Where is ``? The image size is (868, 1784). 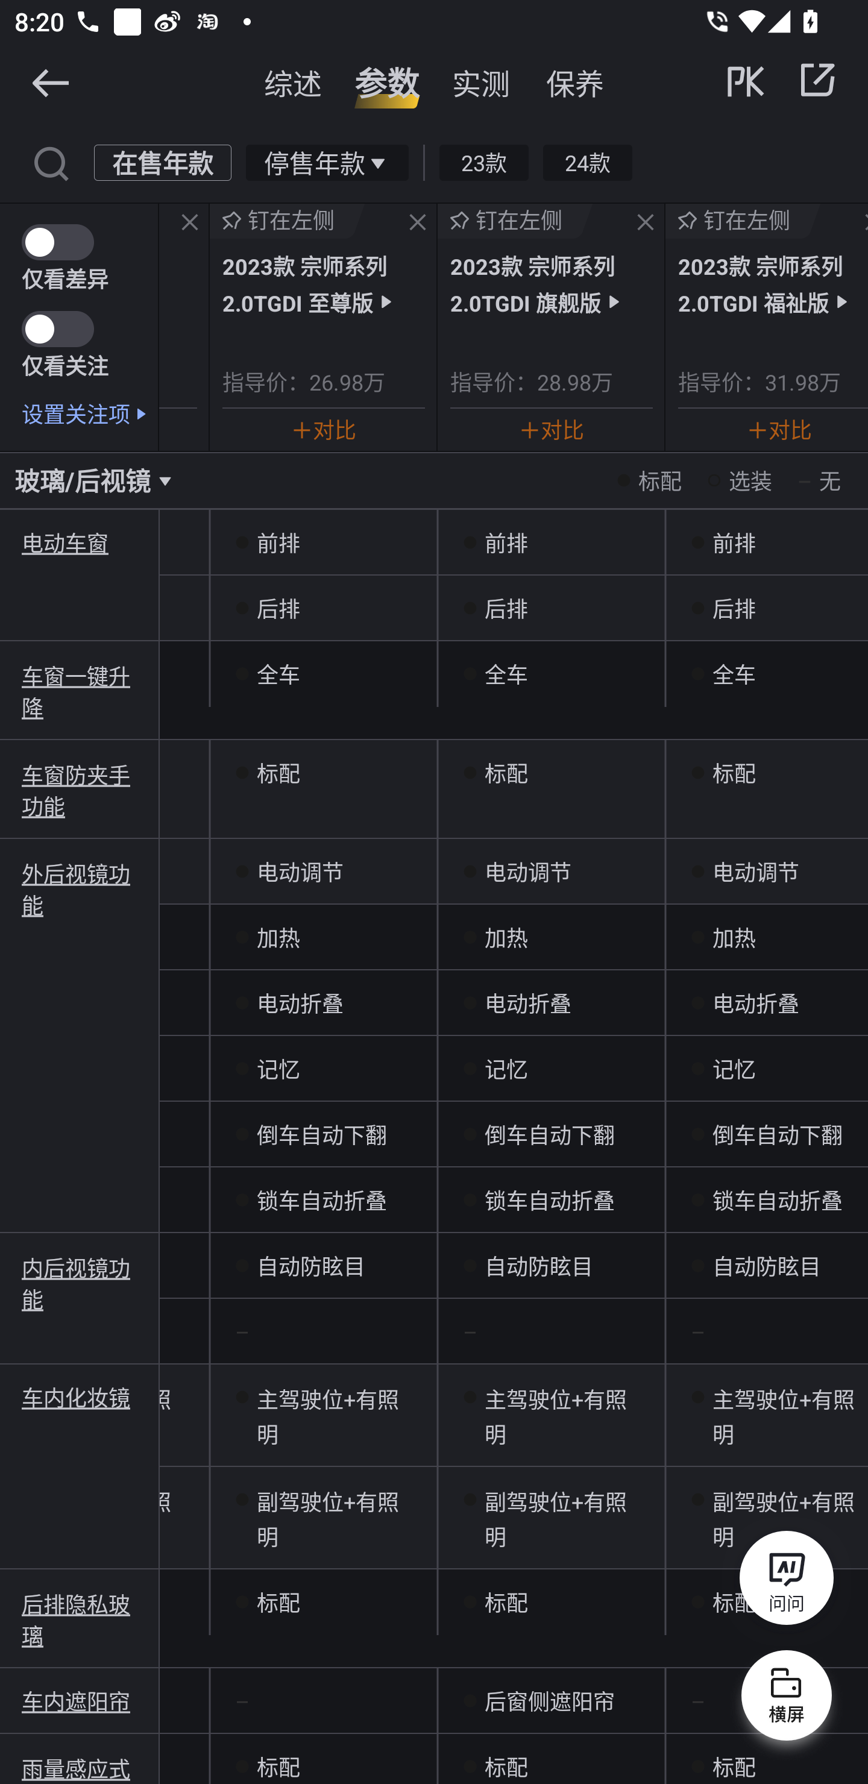  is located at coordinates (50, 82).